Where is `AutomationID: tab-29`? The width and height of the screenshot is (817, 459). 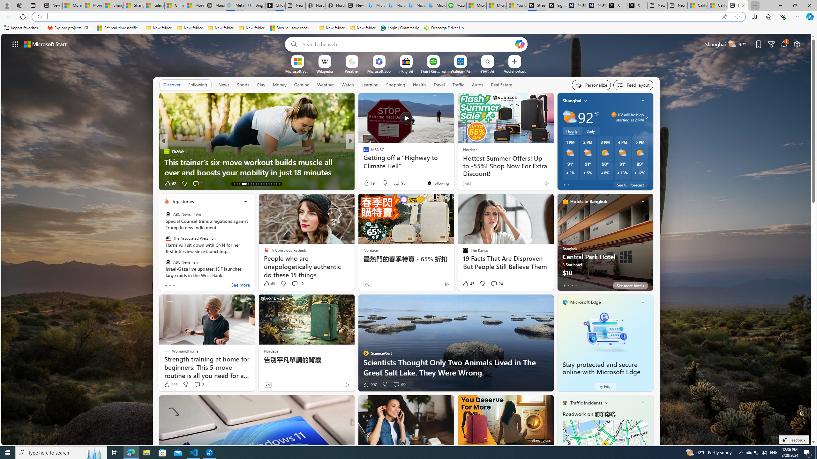
AutomationID: tab-29 is located at coordinates (279, 184).